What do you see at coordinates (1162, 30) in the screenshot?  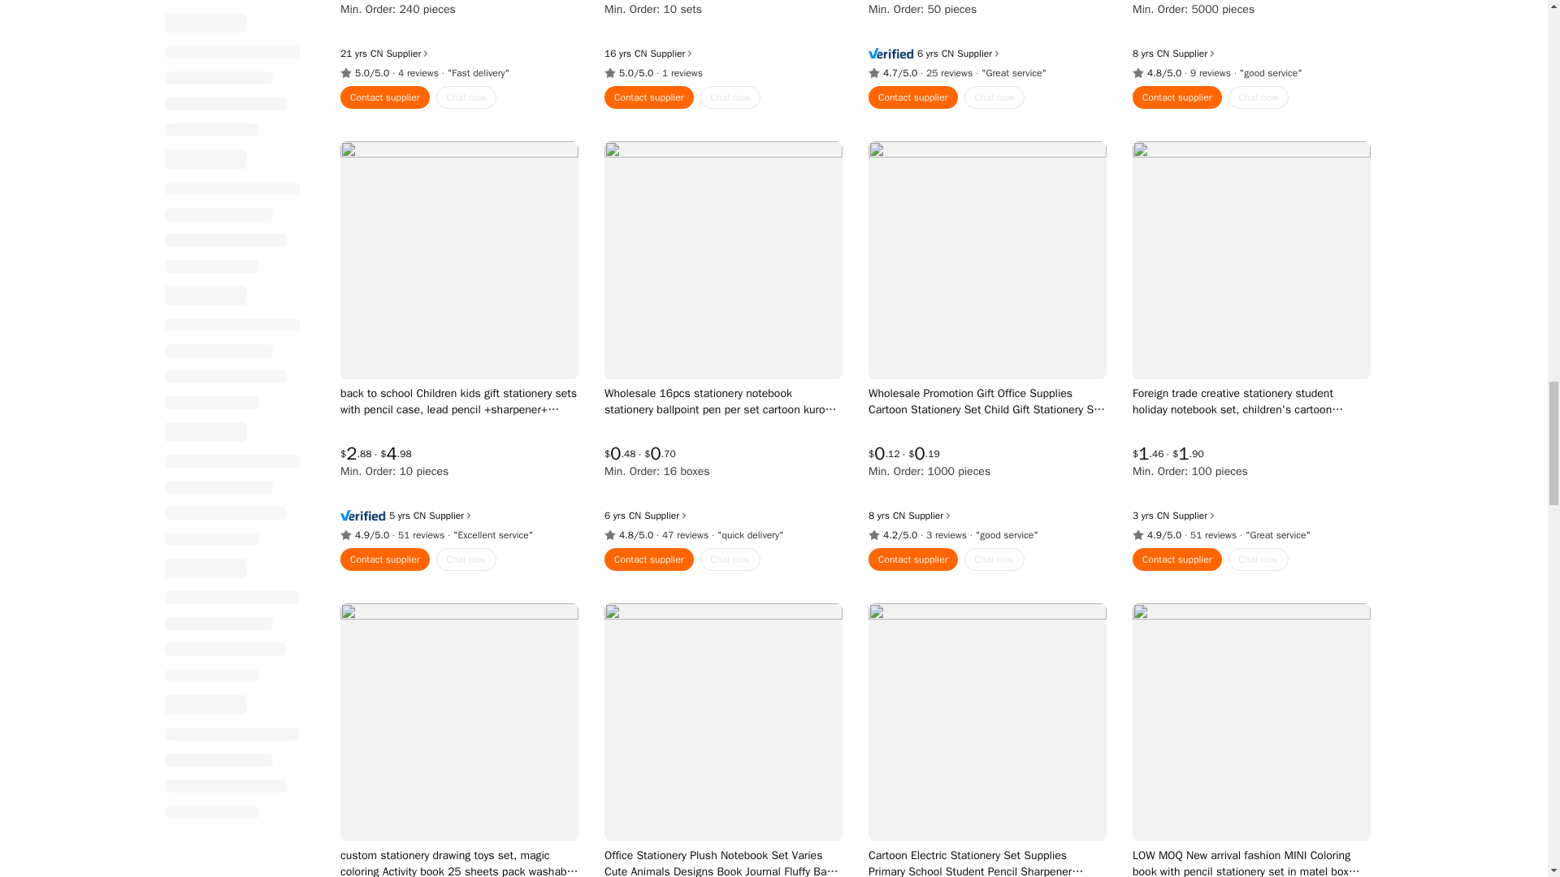 I see `Hangzhou Eurolucky Trading Co., Ltd.` at bounding box center [1162, 30].